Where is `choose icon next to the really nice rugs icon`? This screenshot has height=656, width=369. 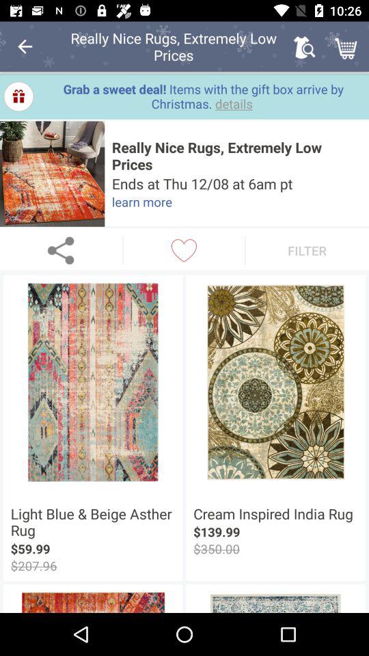 choose icon next to the really nice rugs icon is located at coordinates (303, 46).